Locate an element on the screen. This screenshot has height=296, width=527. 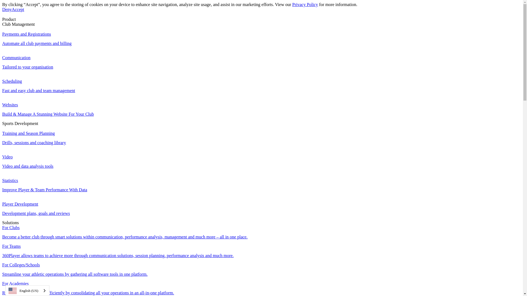
English (US) is located at coordinates (27, 291).